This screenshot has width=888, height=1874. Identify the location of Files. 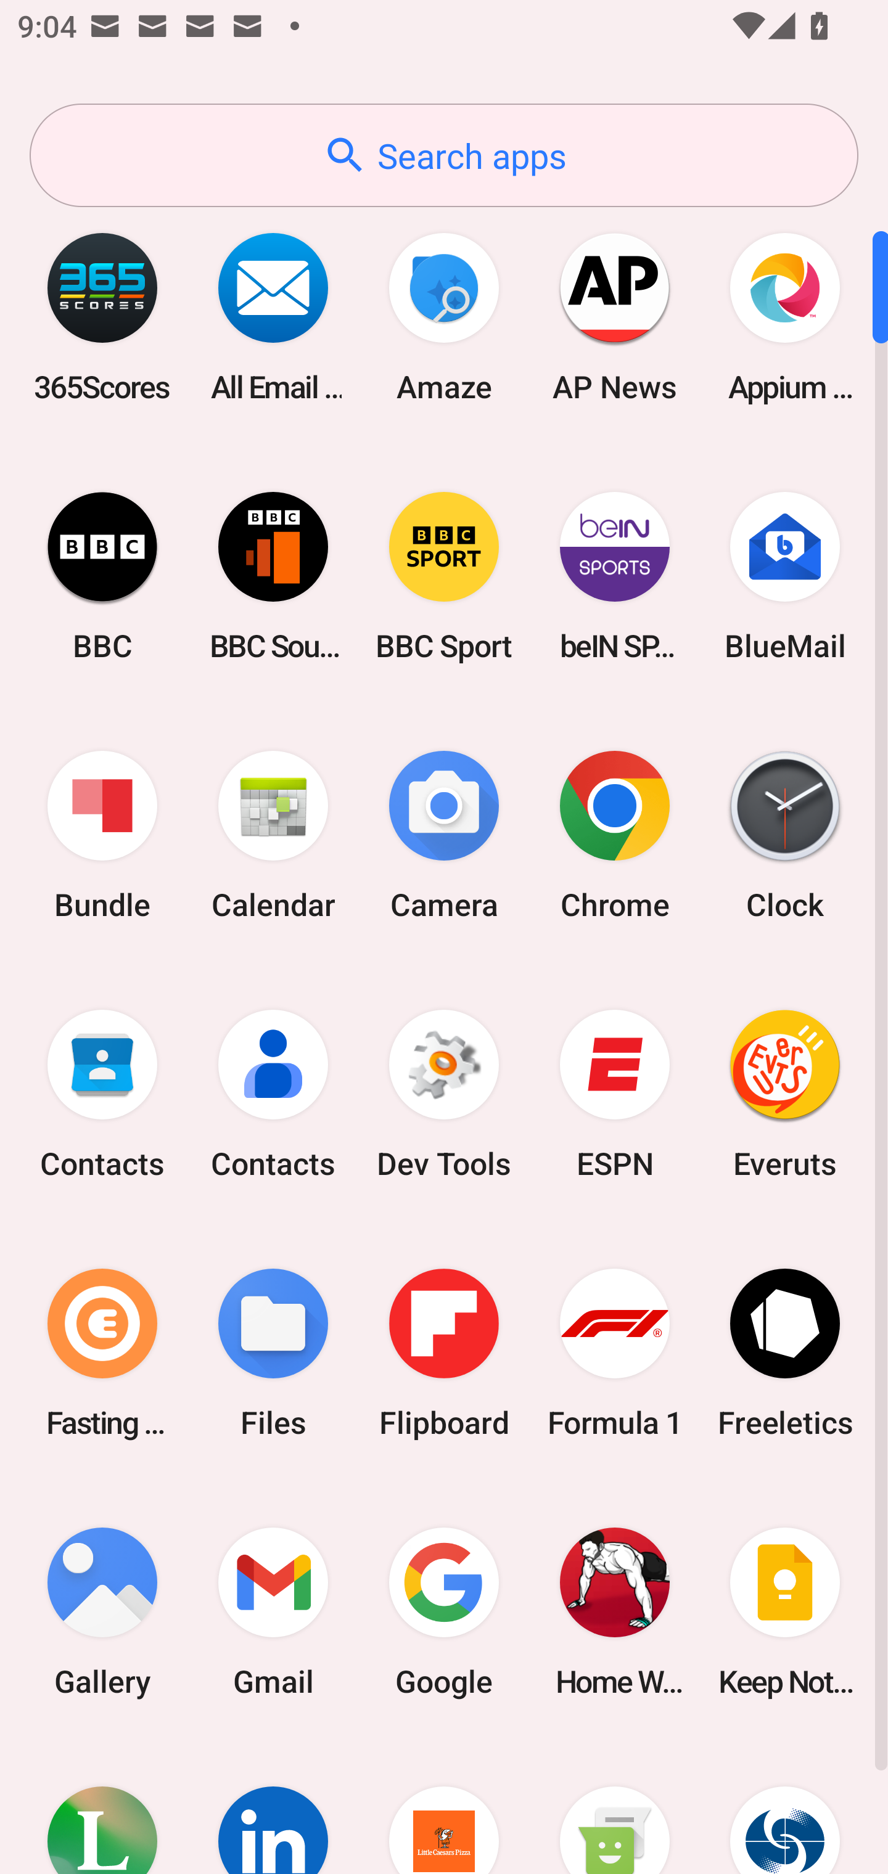
(273, 1352).